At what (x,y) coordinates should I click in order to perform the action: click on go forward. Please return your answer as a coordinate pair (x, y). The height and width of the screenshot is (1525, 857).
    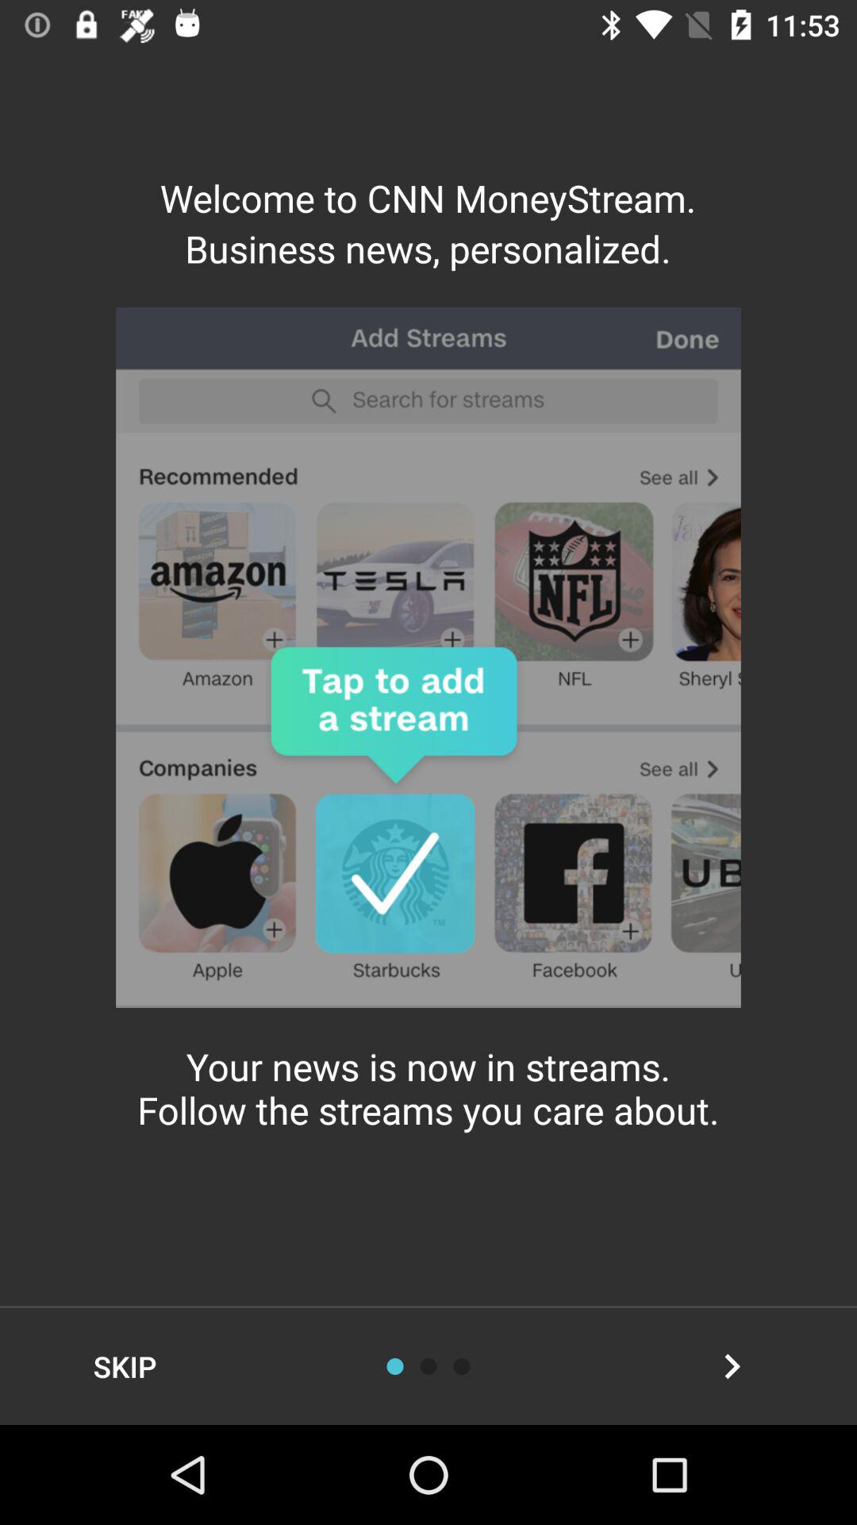
    Looking at the image, I should click on (732, 1366).